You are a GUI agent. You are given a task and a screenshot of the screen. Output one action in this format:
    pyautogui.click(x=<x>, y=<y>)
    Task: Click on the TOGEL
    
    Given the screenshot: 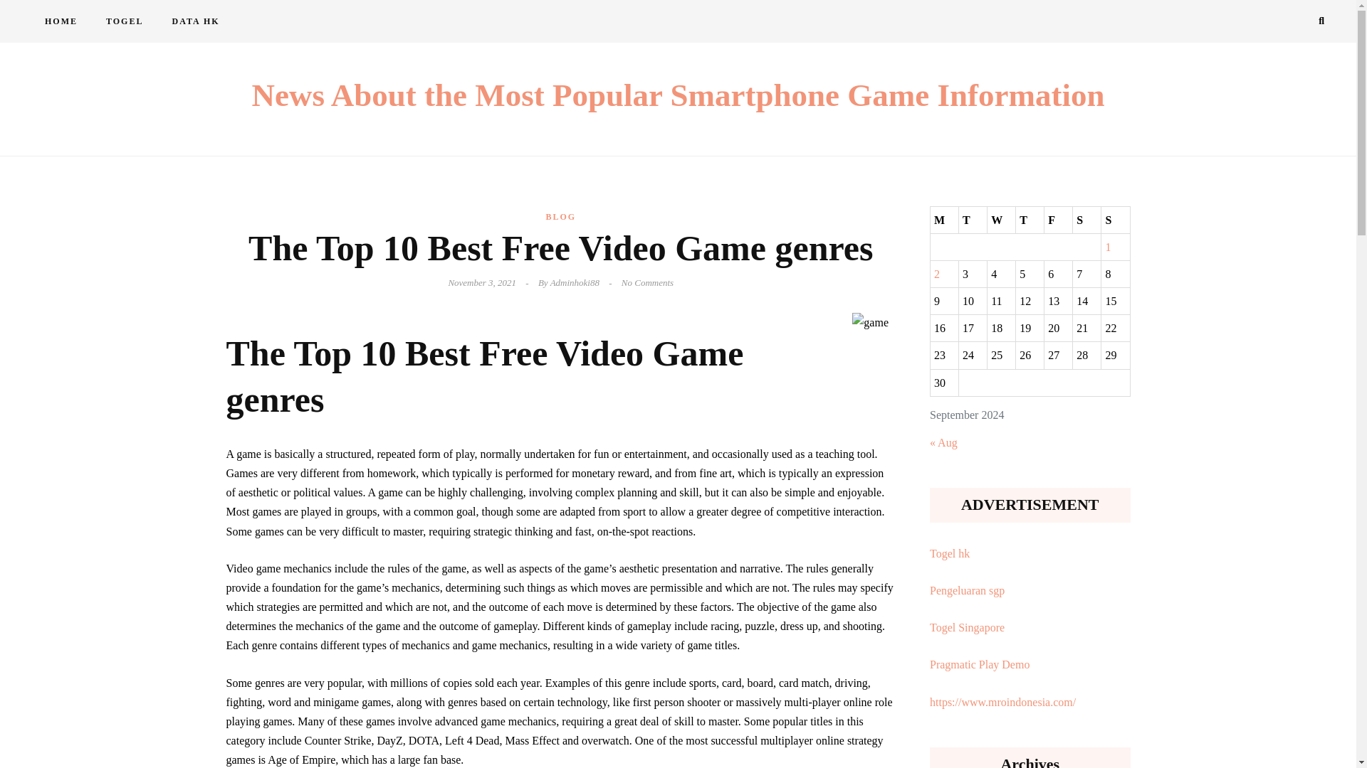 What is the action you would take?
    pyautogui.click(x=124, y=21)
    